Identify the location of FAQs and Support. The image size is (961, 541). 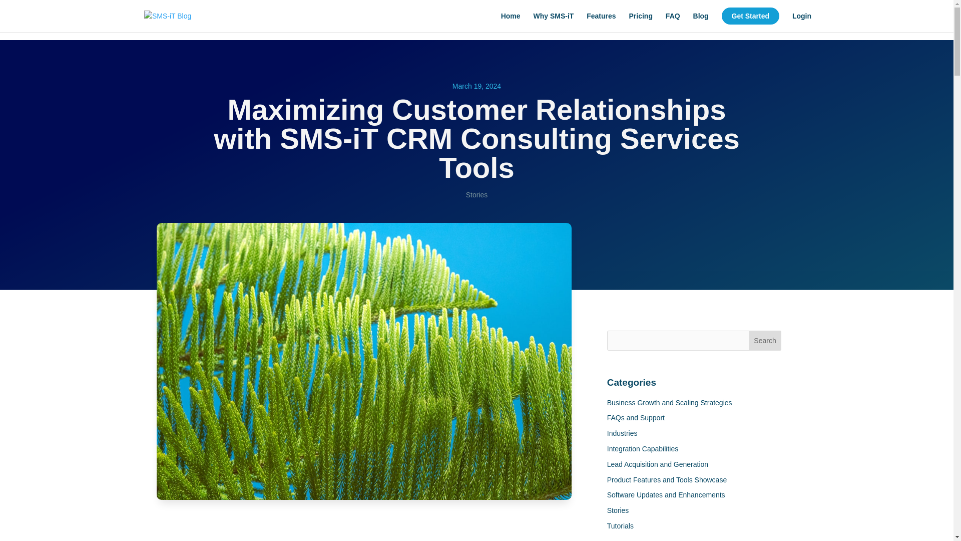
(636, 418).